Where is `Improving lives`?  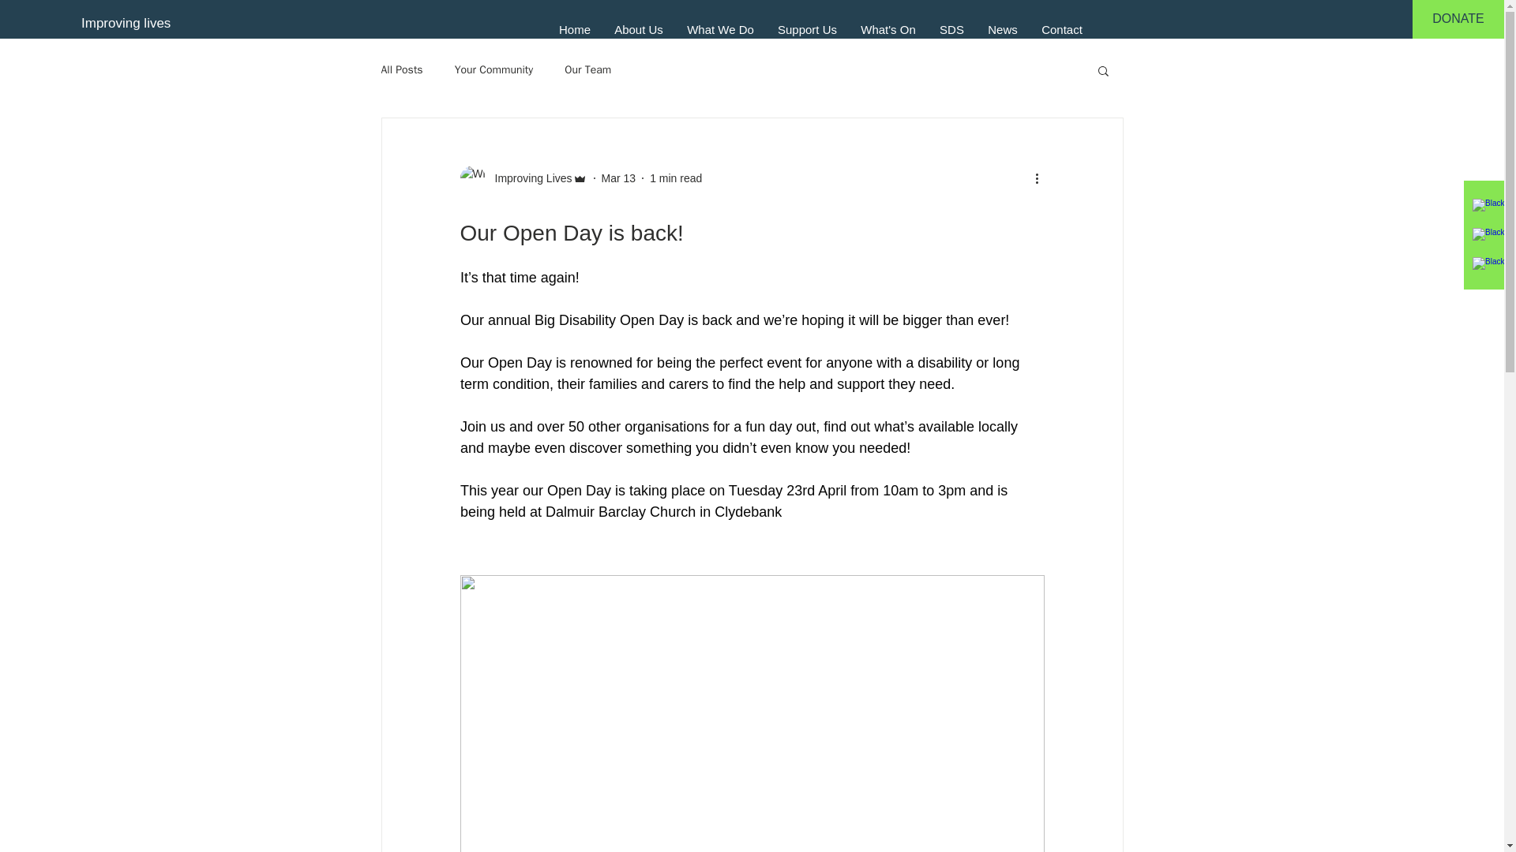
Improving lives is located at coordinates (126, 24).